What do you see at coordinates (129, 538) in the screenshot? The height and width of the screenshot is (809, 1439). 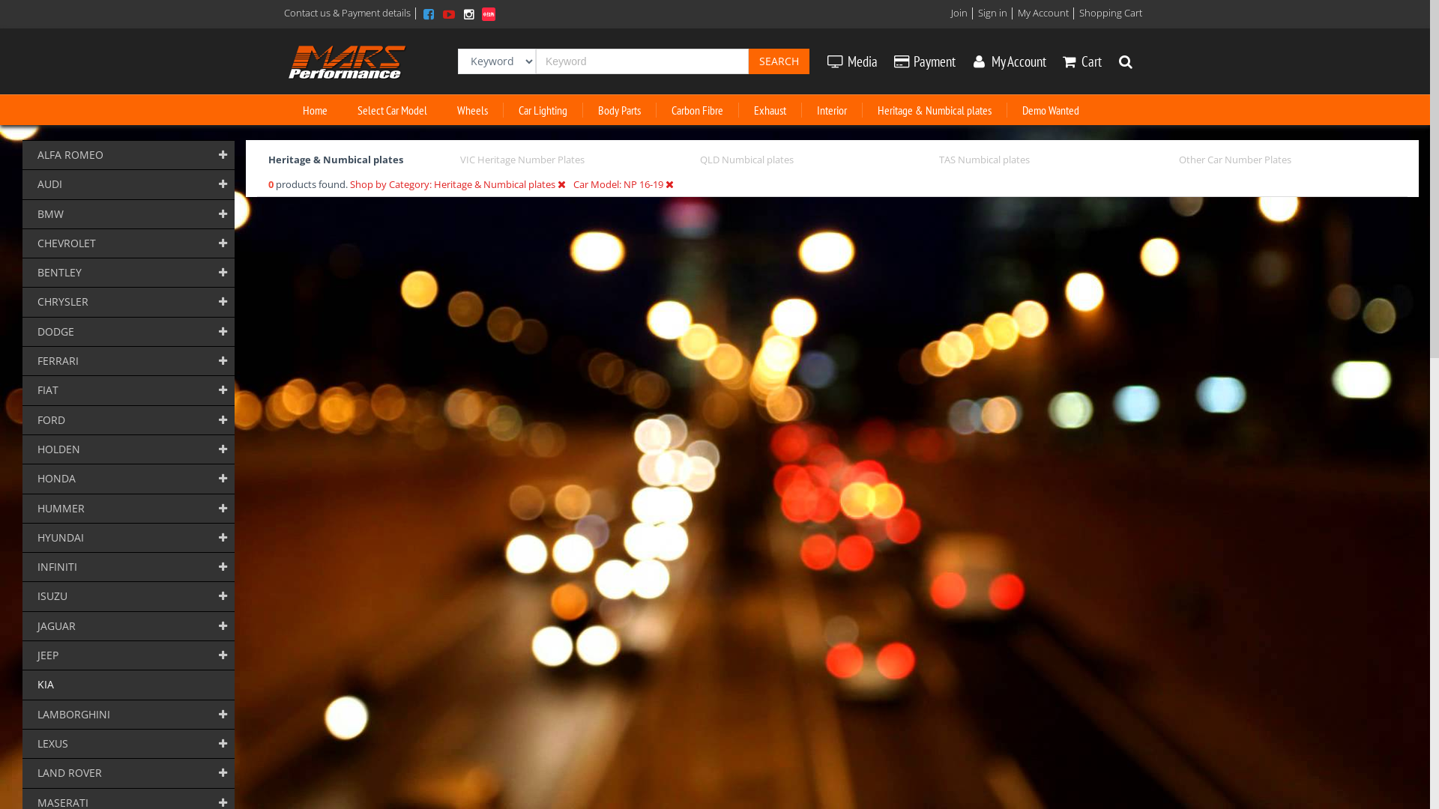 I see `HYUNDAI` at bounding box center [129, 538].